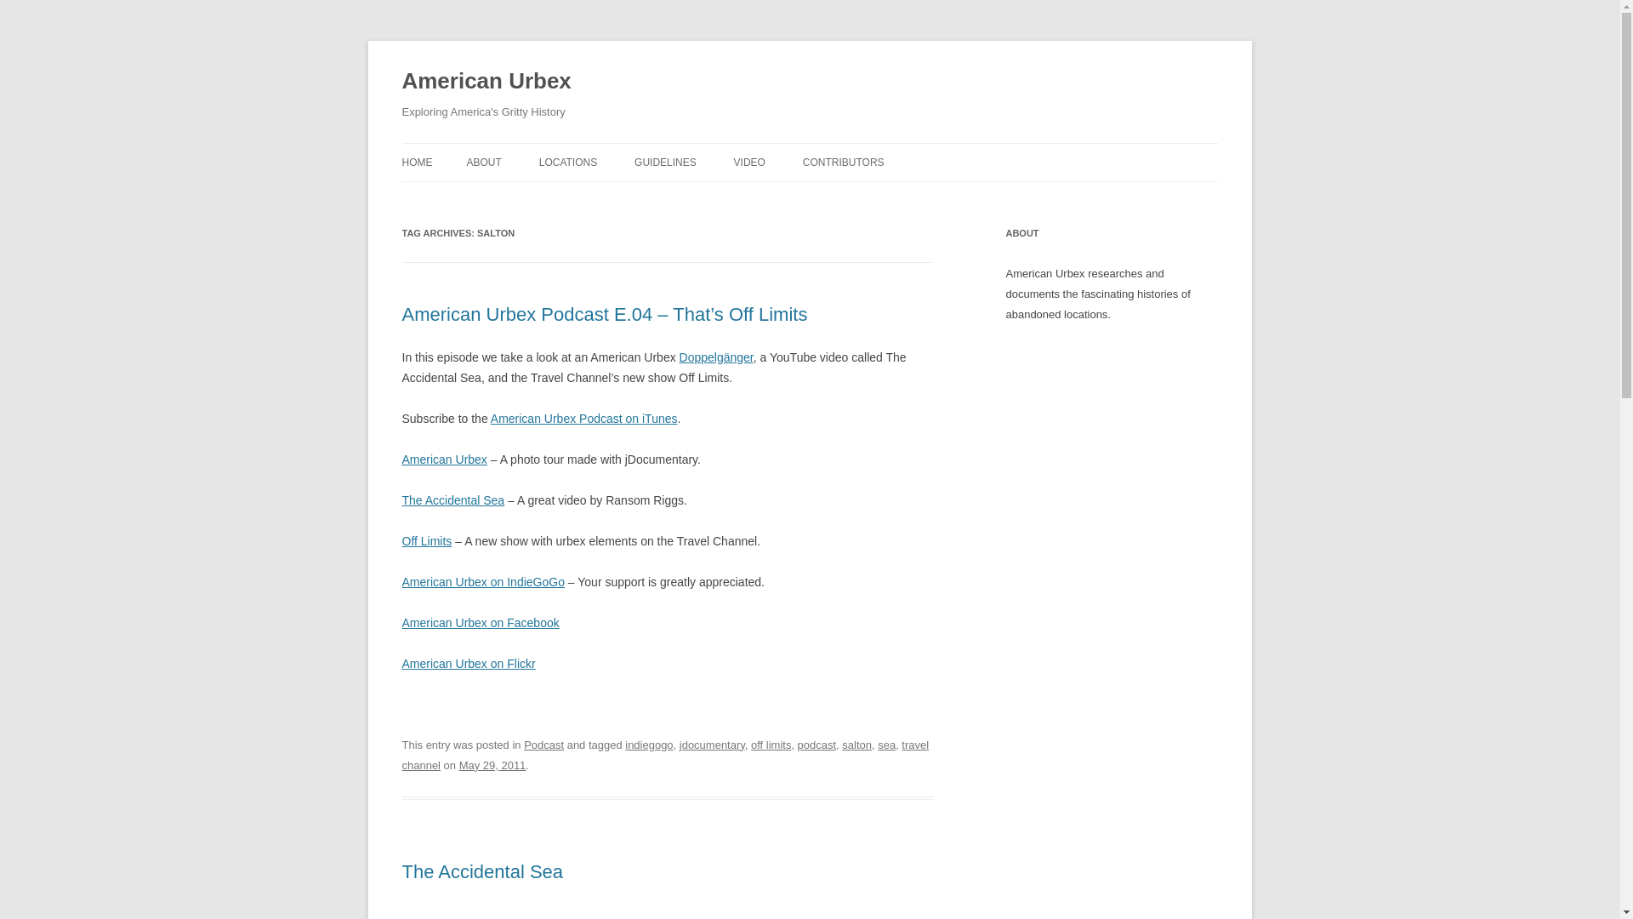 The width and height of the screenshot is (1633, 919). I want to click on The Accidental Sea, so click(482, 871).